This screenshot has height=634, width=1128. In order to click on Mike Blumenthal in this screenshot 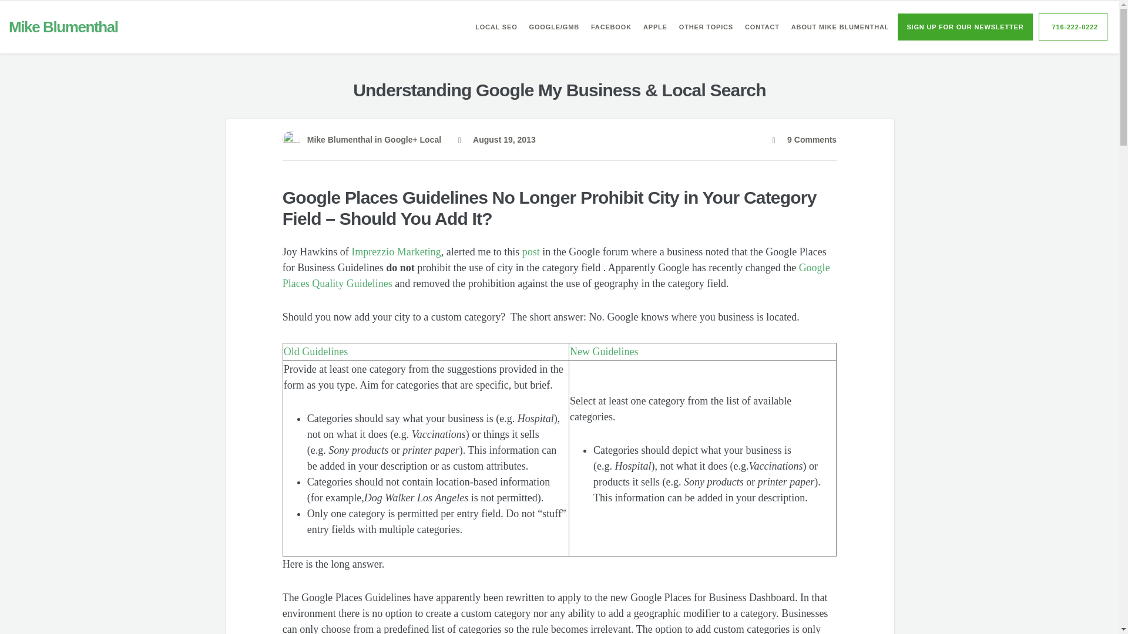, I will do `click(63, 27)`.